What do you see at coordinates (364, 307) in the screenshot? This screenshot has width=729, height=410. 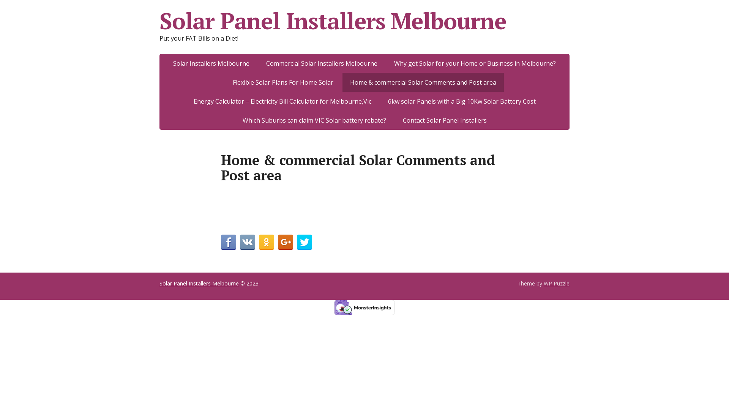 I see `Verified by MonsterInsights` at bounding box center [364, 307].